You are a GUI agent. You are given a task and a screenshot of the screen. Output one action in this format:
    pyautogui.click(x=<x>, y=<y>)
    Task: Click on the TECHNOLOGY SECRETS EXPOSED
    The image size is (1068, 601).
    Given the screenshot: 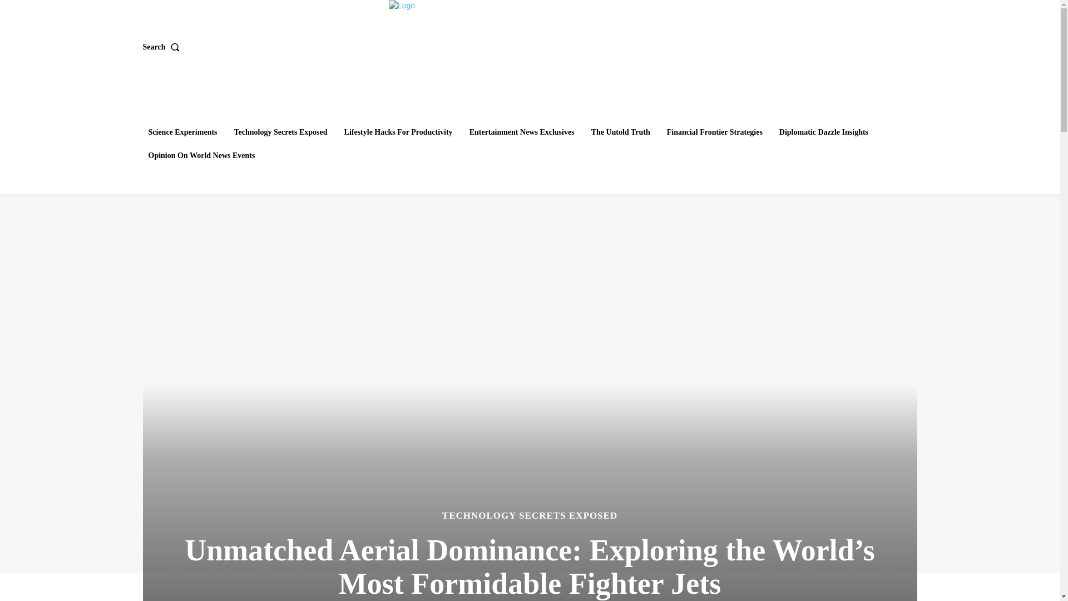 What is the action you would take?
    pyautogui.click(x=530, y=515)
    